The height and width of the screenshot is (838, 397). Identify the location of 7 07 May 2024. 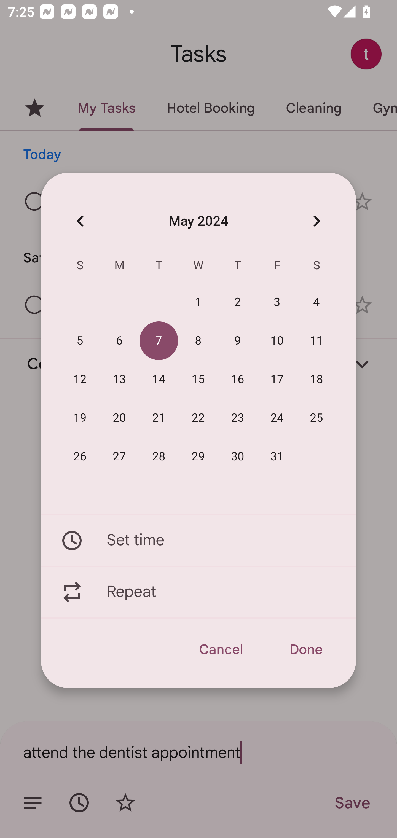
(159, 341).